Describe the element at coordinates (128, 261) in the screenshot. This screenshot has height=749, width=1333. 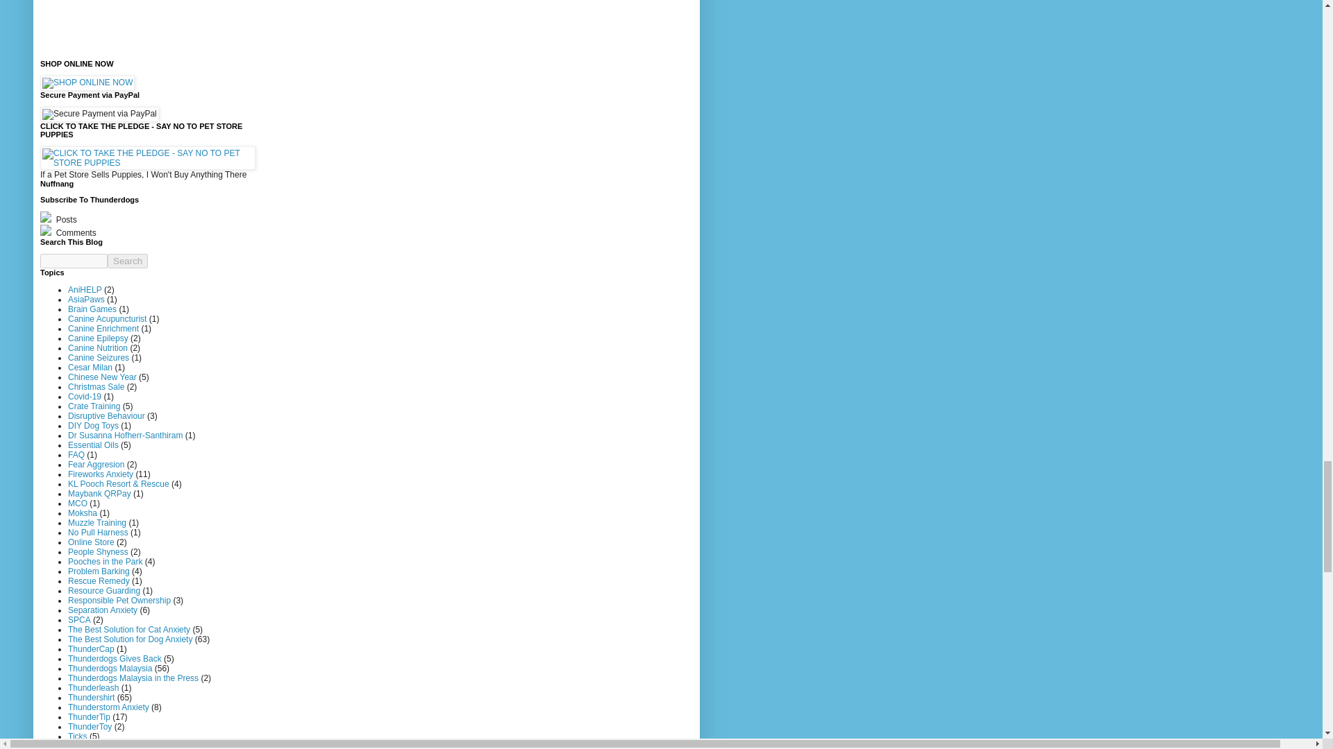
I see `Search` at that location.